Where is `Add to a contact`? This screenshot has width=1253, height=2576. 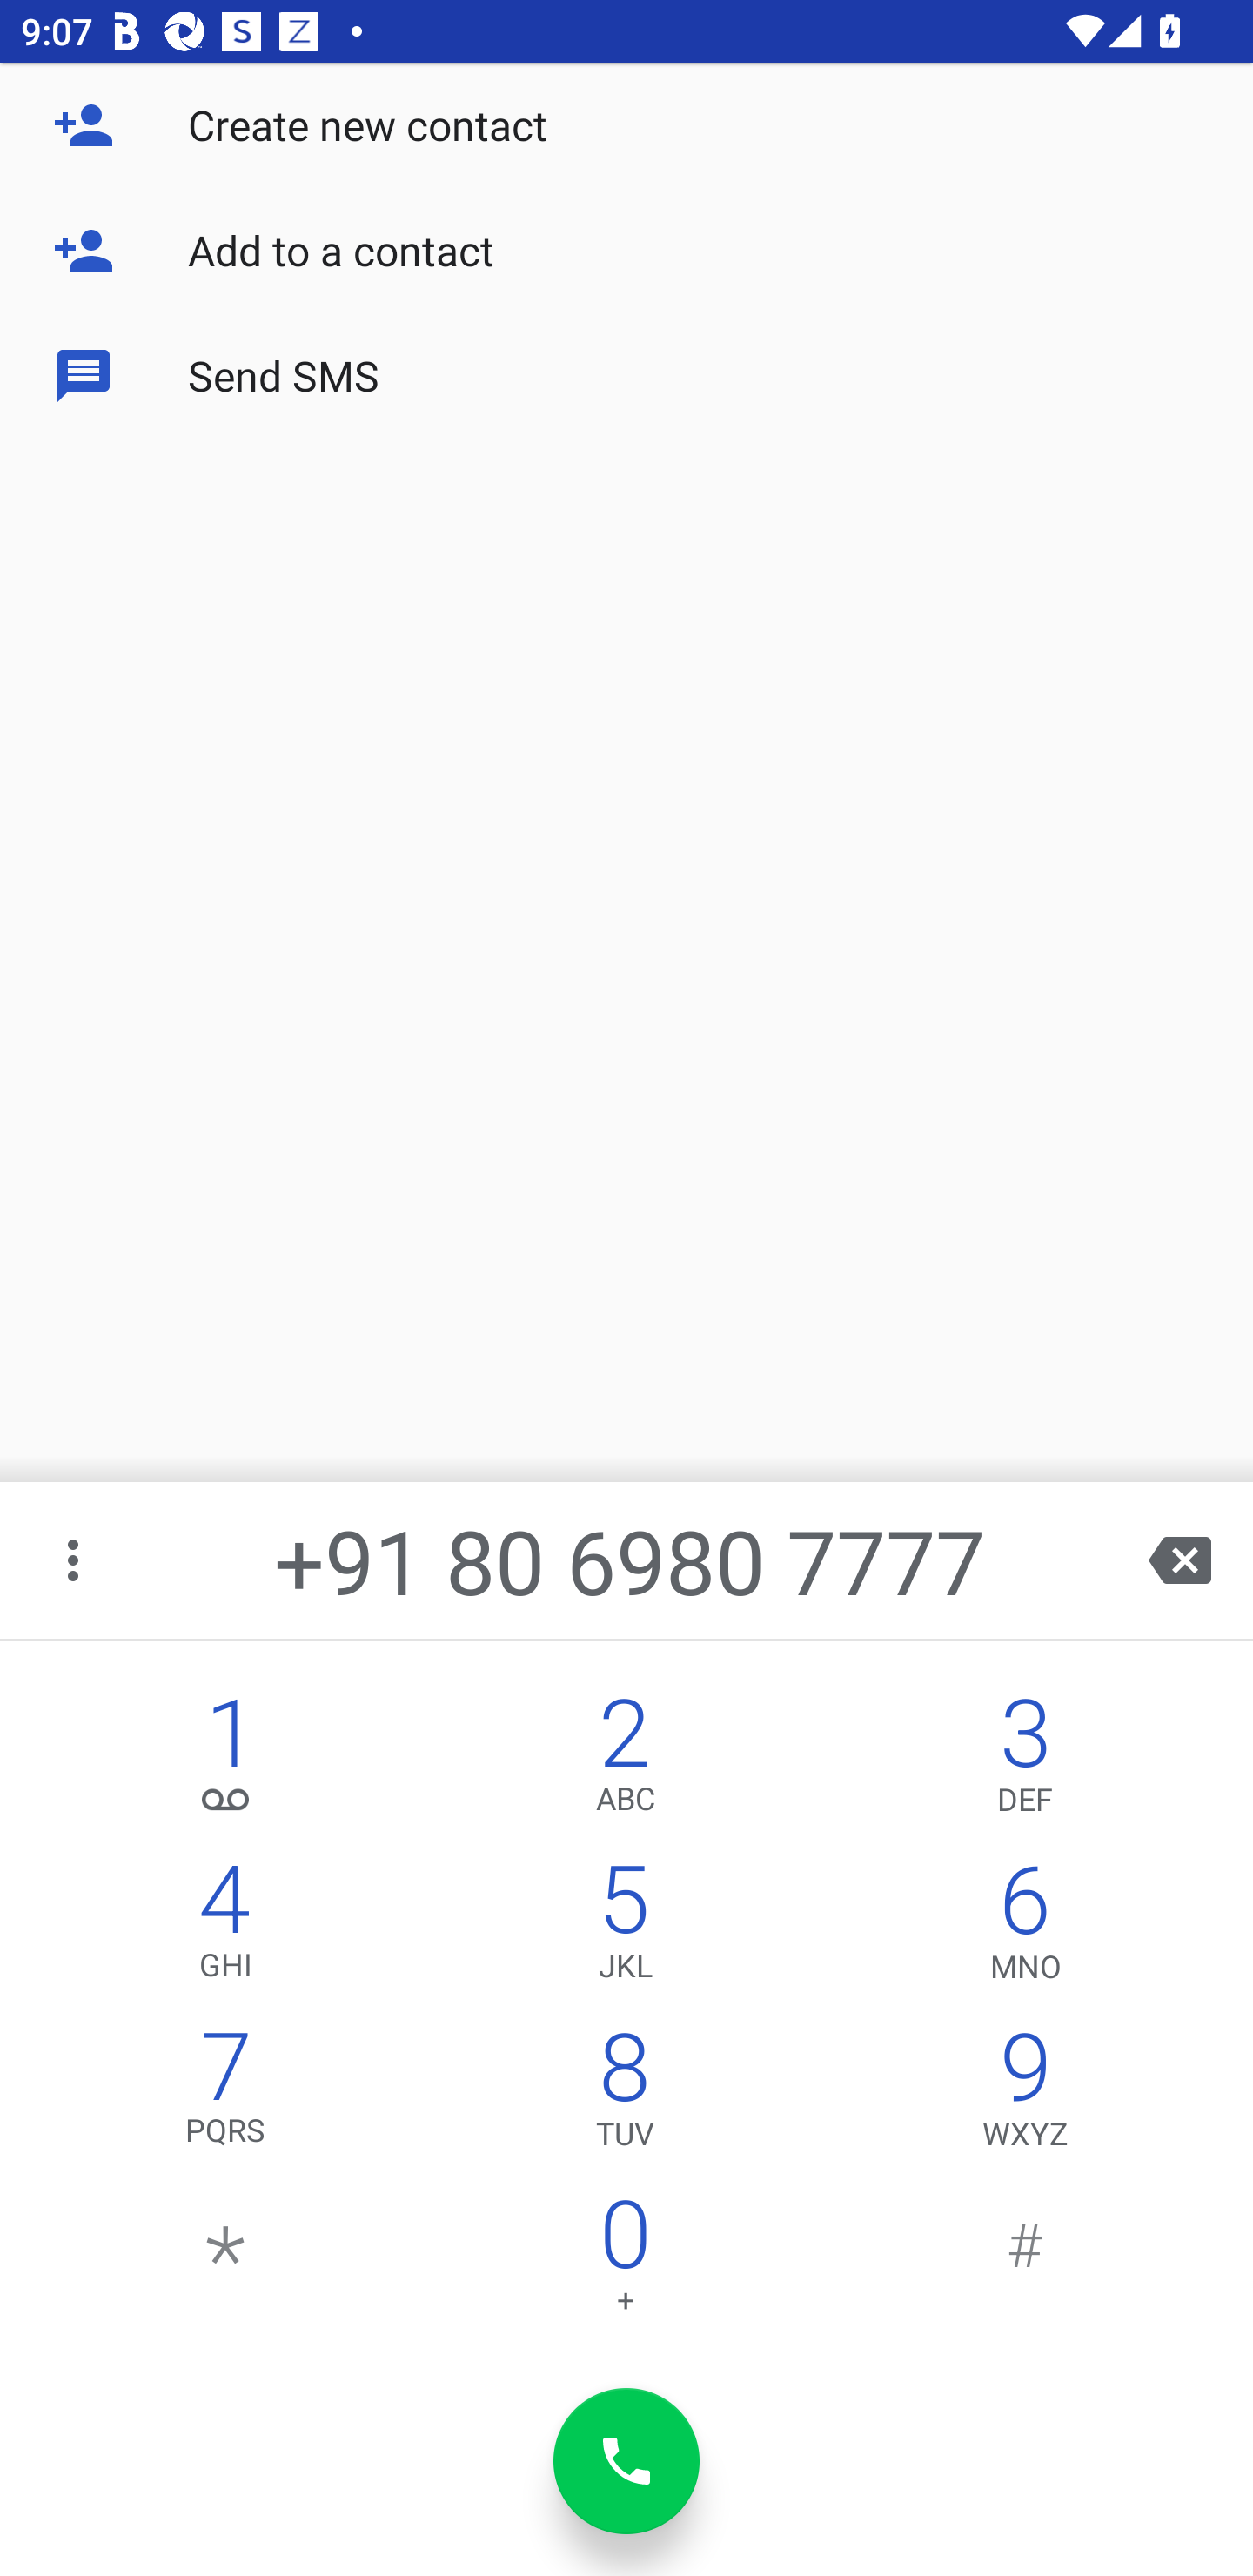 Add to a contact is located at coordinates (626, 251).